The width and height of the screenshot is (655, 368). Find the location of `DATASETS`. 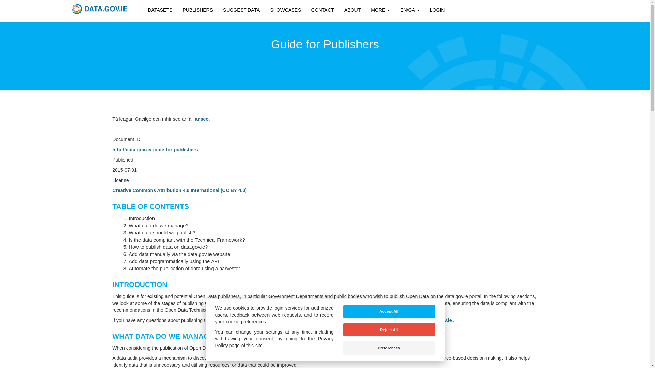

DATASETS is located at coordinates (160, 10).